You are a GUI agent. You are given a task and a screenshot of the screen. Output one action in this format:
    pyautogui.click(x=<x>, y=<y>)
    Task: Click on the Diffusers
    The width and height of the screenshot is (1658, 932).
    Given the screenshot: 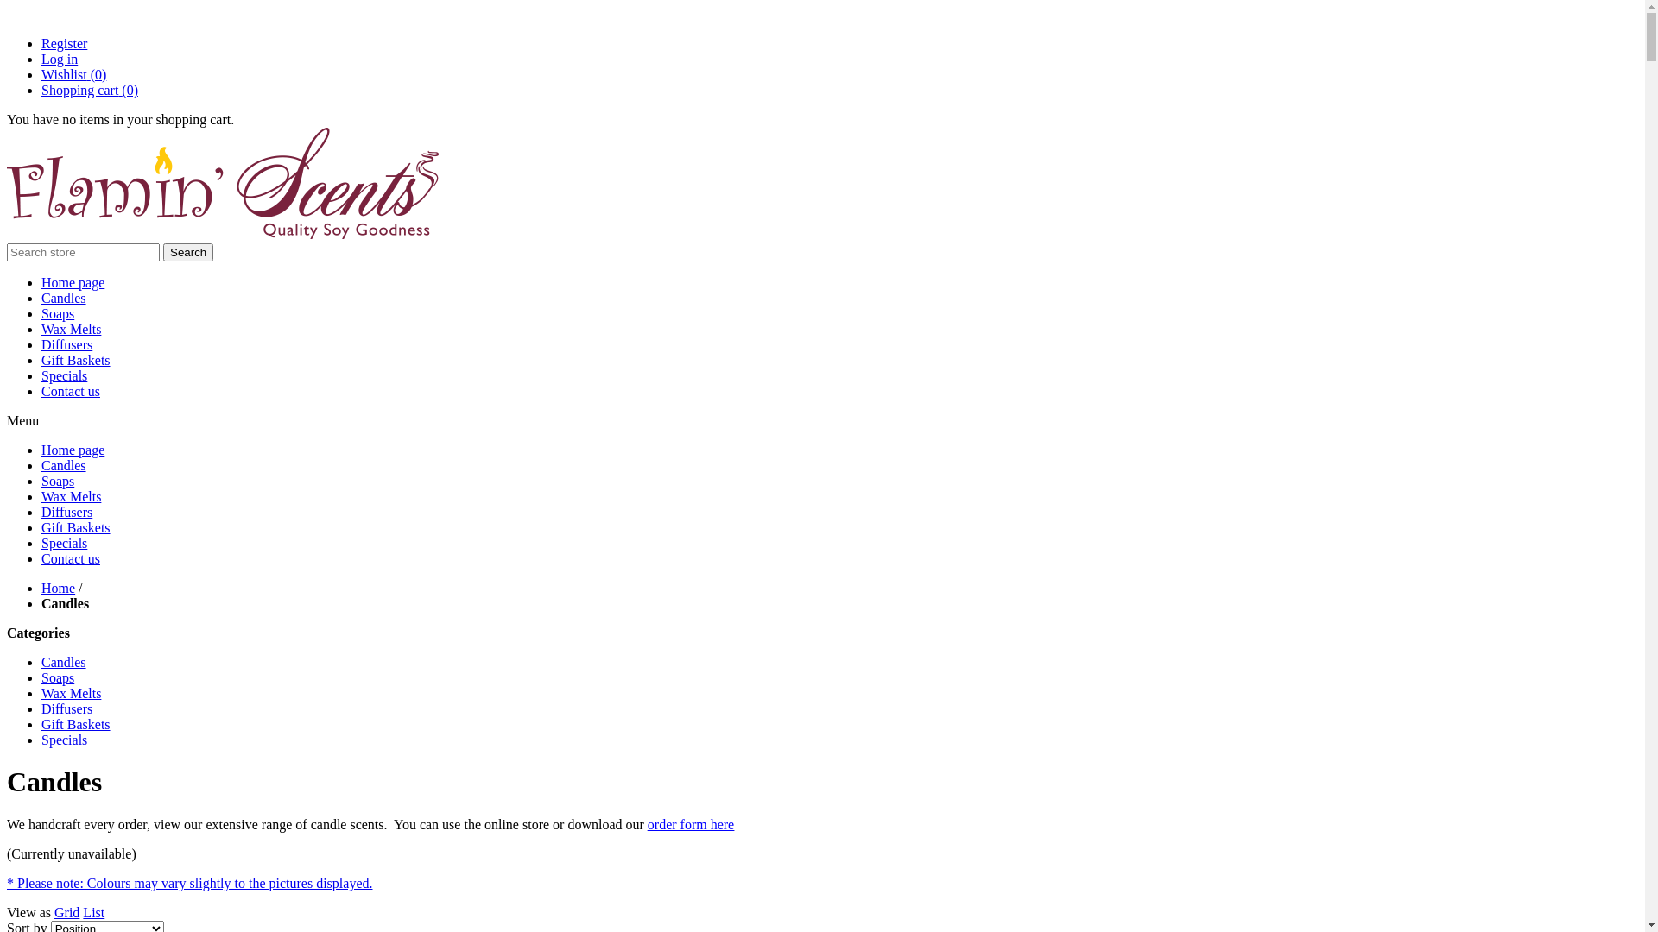 What is the action you would take?
    pyautogui.click(x=67, y=709)
    